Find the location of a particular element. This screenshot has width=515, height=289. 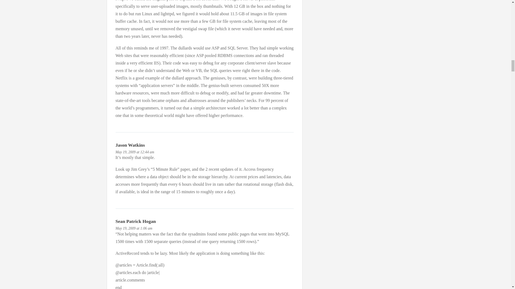

Jason Watkins is located at coordinates (130, 145).